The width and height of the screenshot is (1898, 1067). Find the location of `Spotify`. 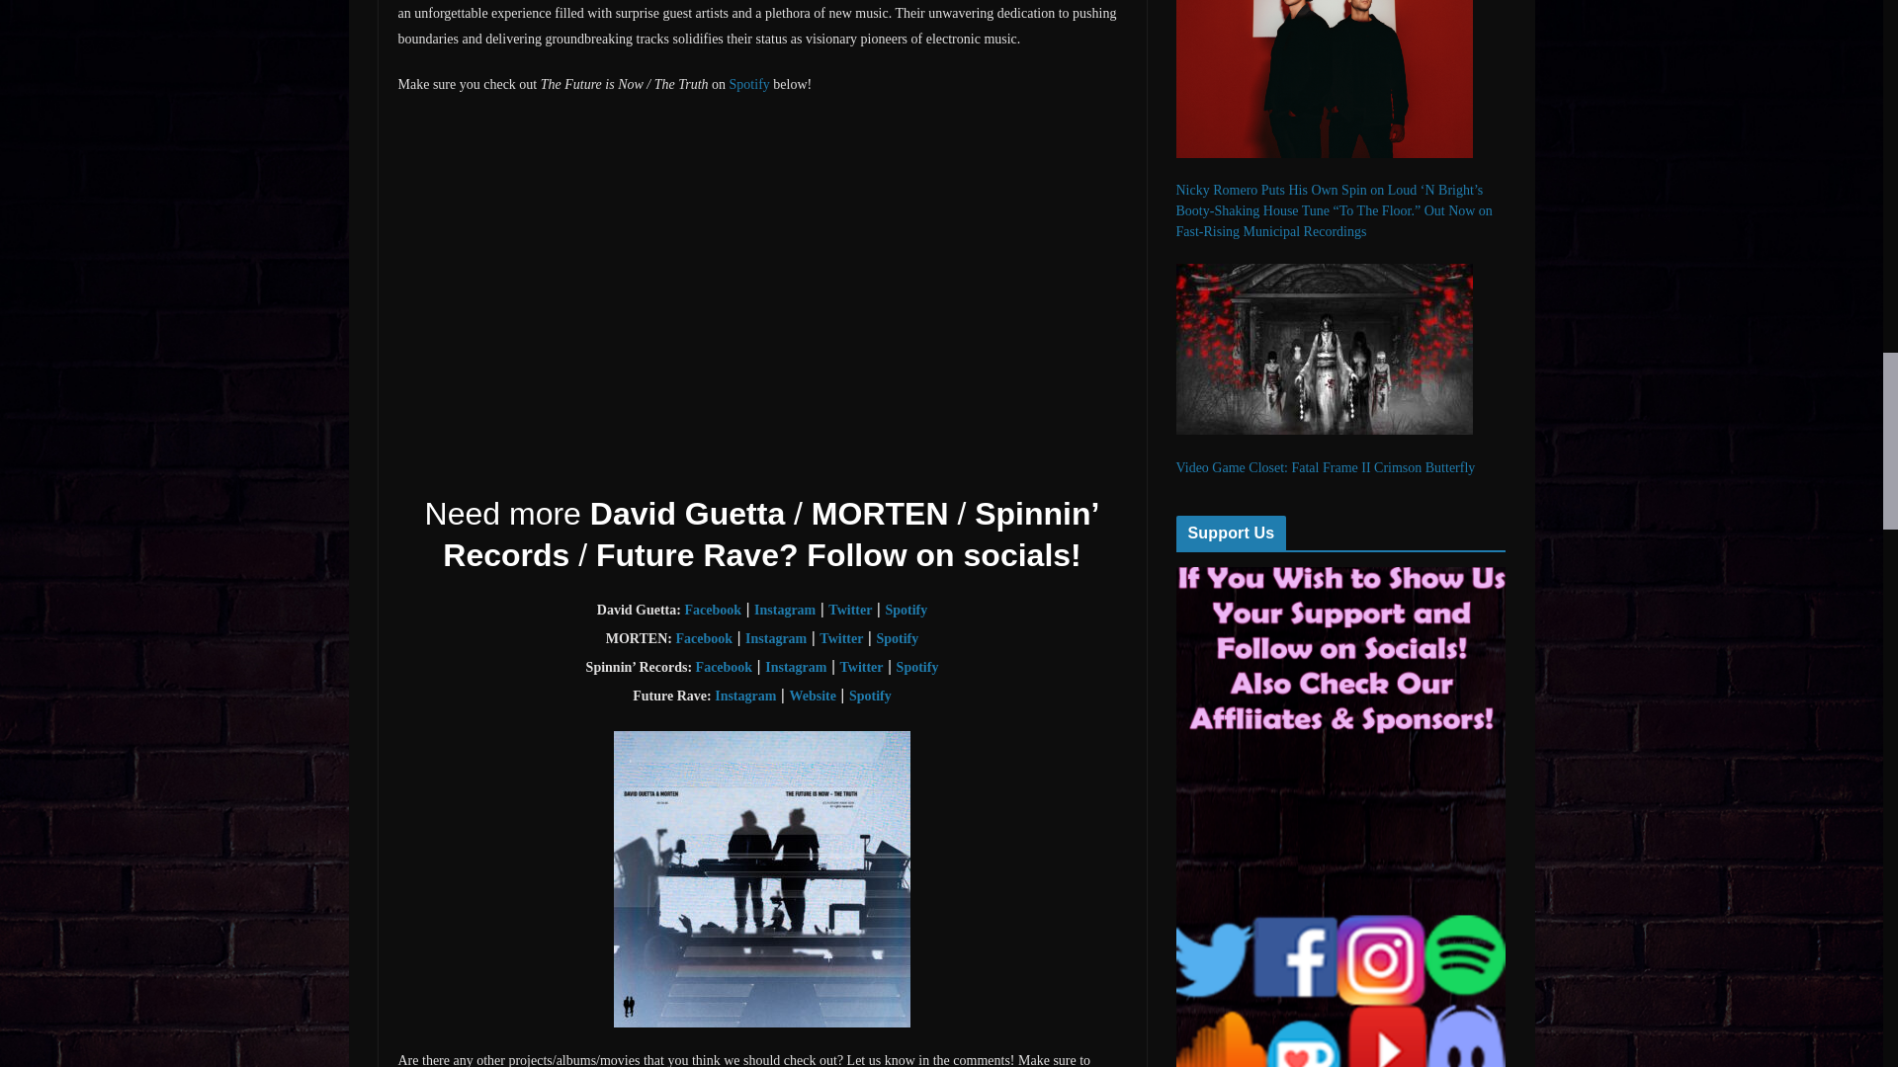

Spotify is located at coordinates (917, 667).